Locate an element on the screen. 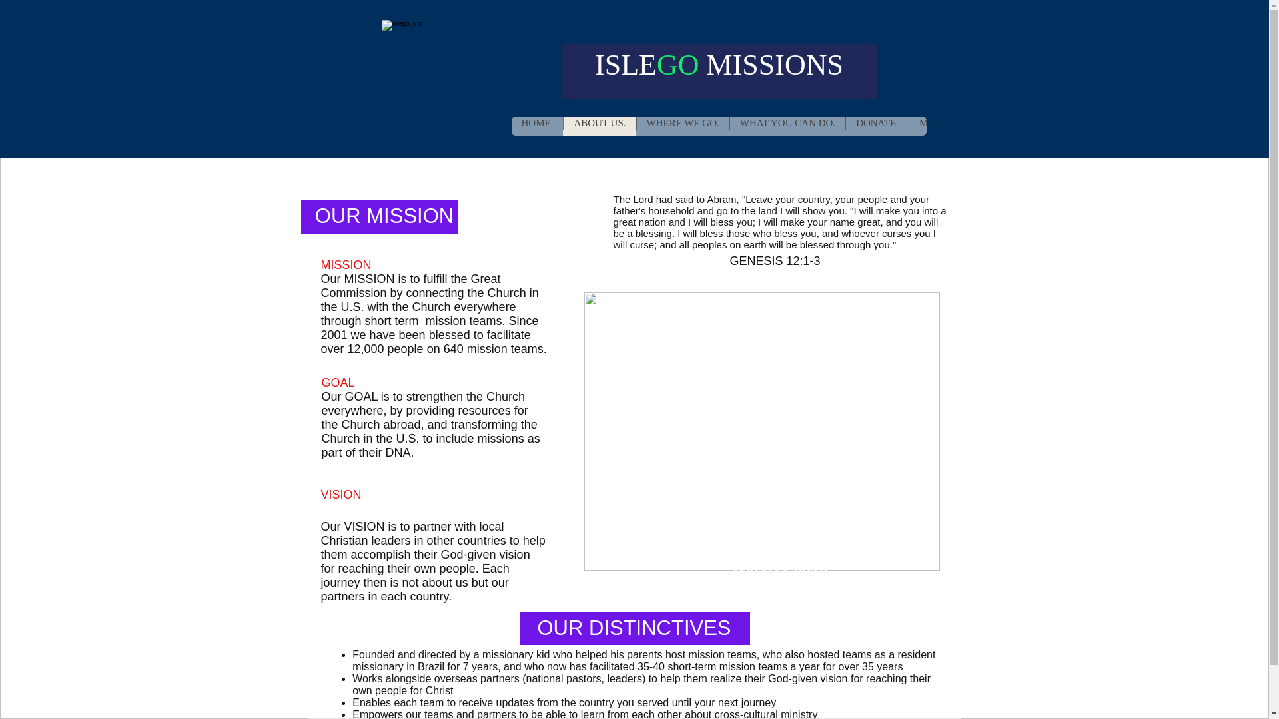  islego.png is located at coordinates (444, 83).